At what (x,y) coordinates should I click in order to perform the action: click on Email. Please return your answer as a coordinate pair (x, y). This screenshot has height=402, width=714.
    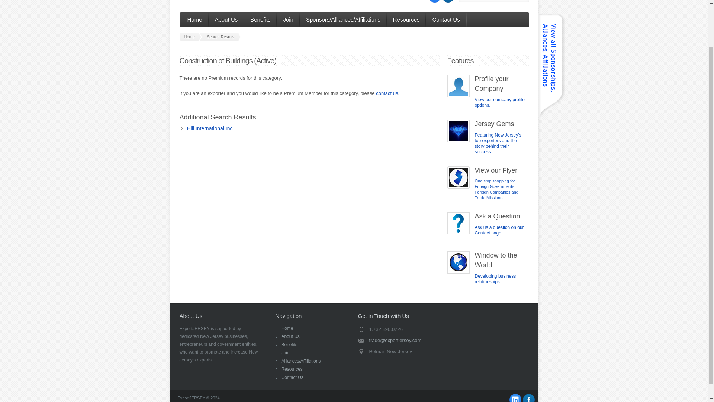
    Looking at the image, I should click on (399, 340).